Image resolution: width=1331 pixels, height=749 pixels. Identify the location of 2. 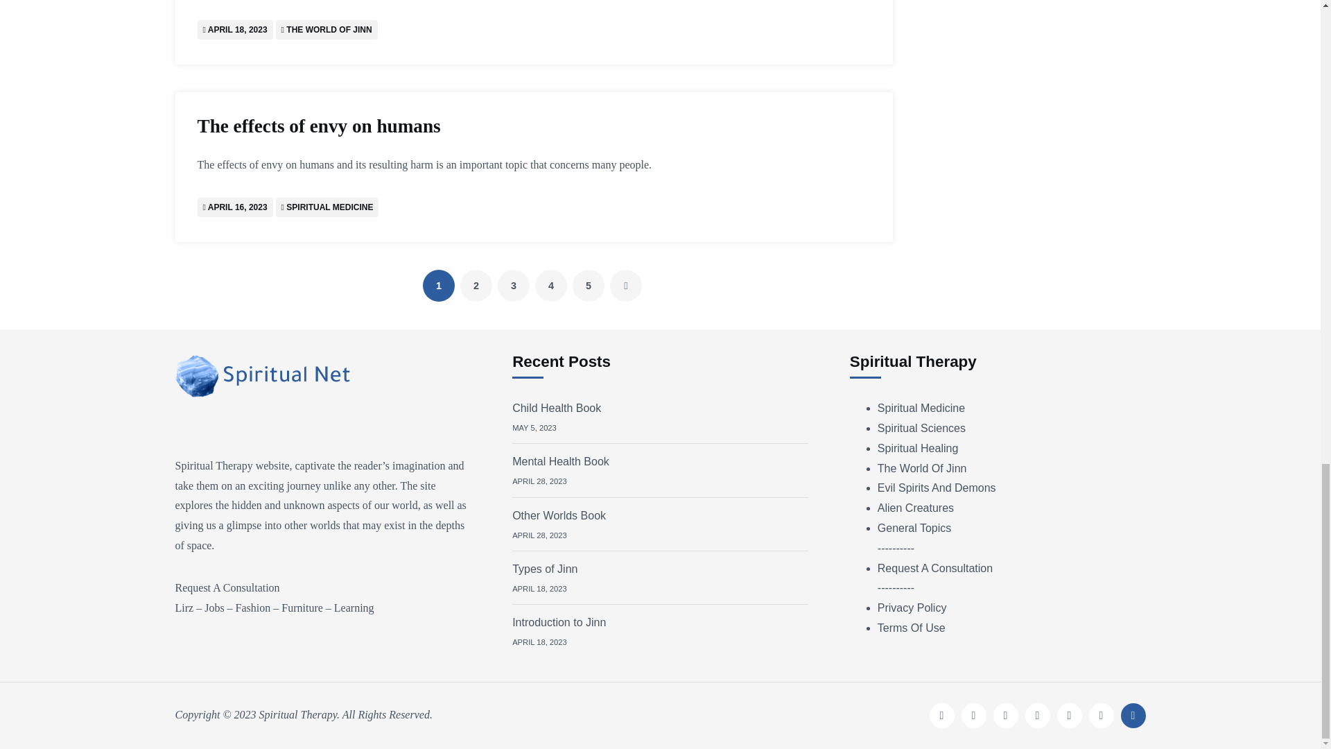
(476, 286).